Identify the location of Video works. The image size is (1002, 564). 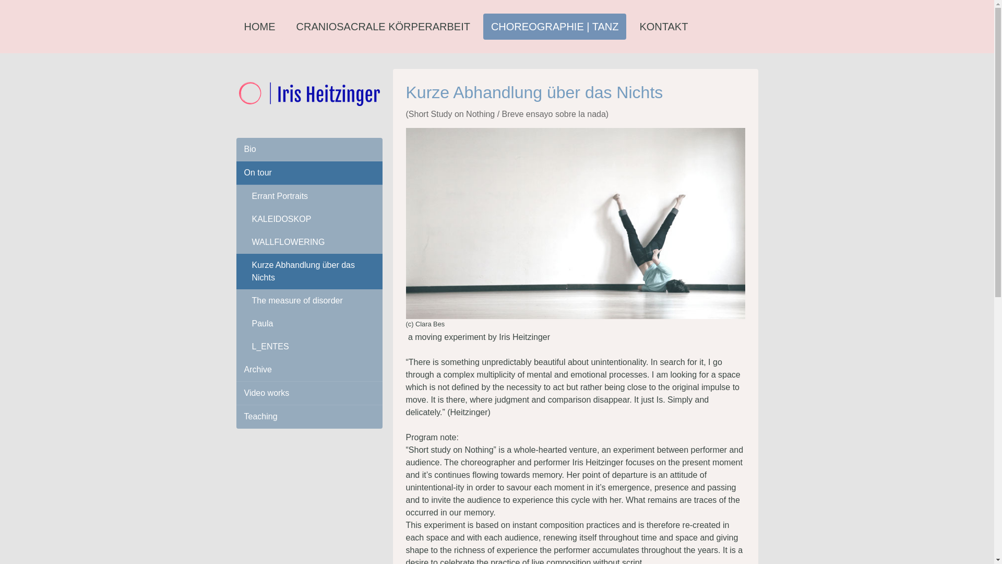
(308, 394).